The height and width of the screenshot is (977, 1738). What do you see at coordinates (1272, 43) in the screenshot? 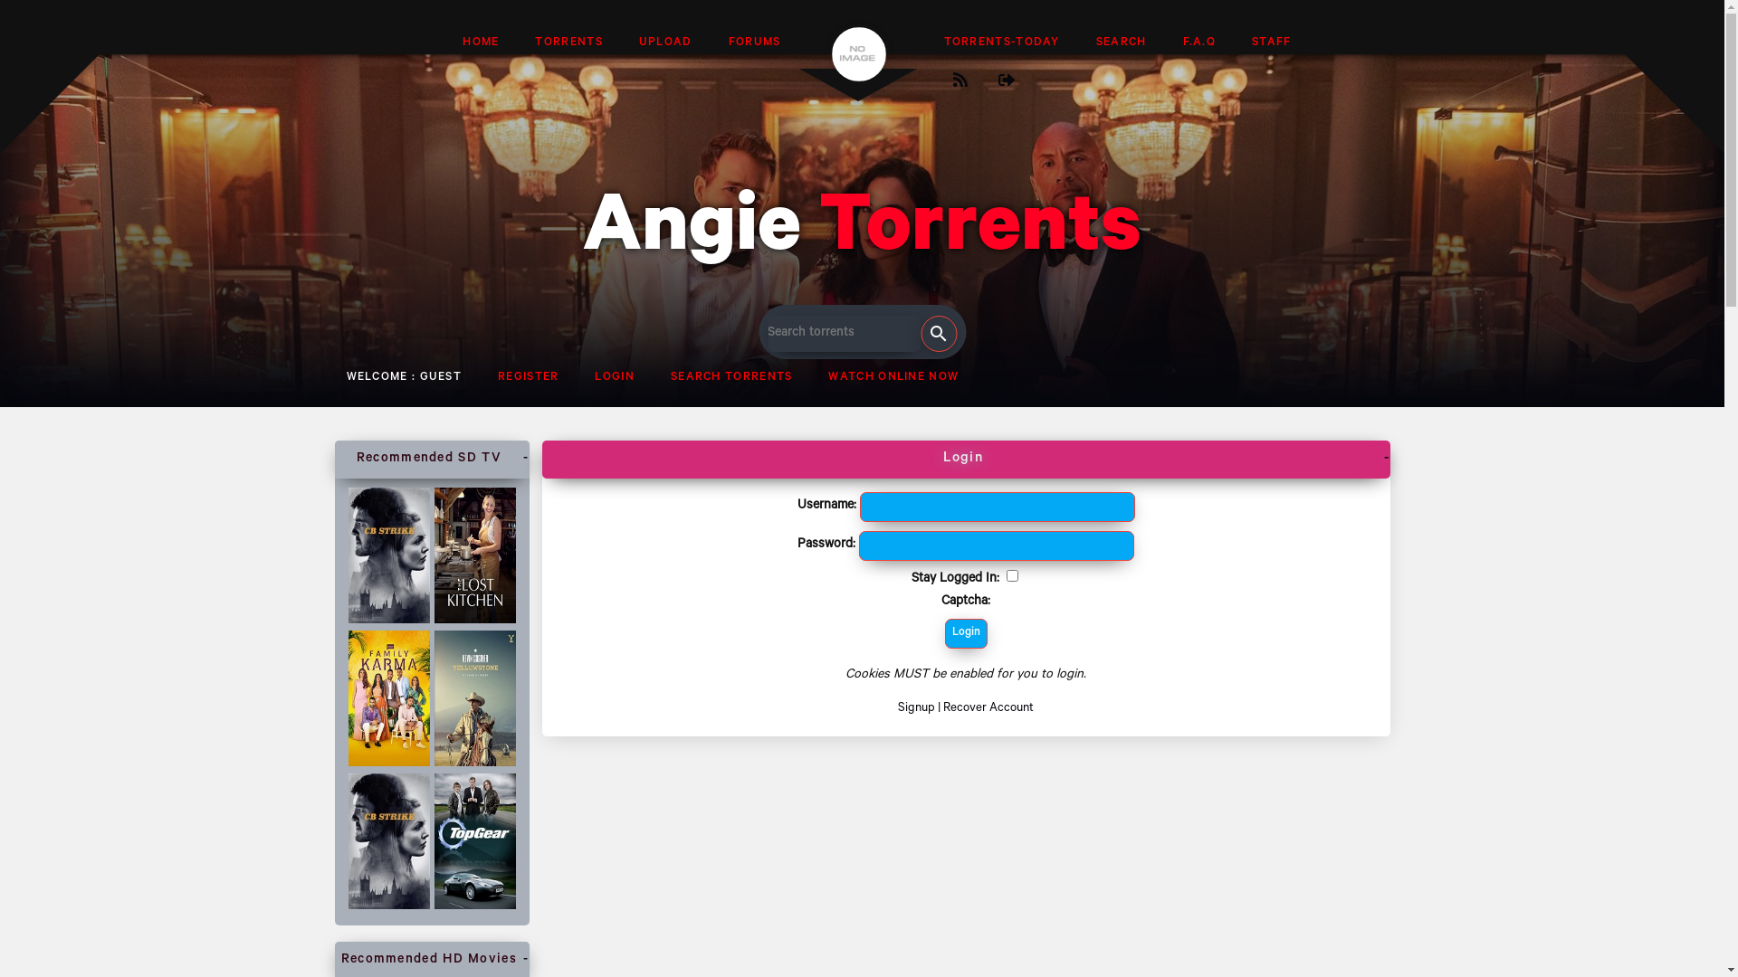
I see `STAFF` at bounding box center [1272, 43].